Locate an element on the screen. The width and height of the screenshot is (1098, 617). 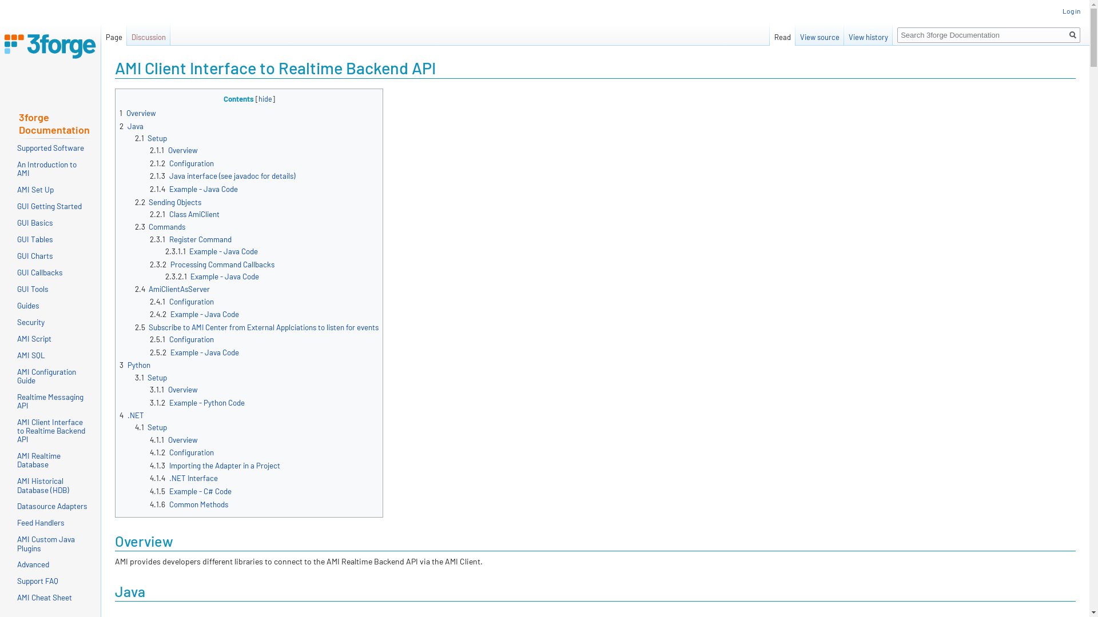
2.3 Commands is located at coordinates (160, 227).